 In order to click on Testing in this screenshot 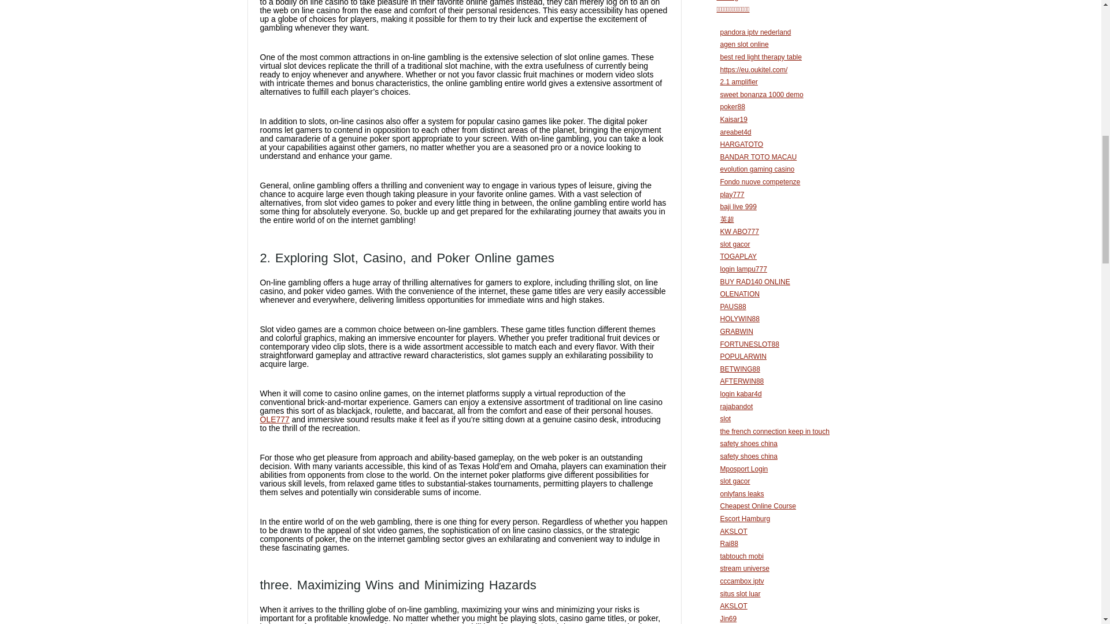, I will do `click(728, 1)`.